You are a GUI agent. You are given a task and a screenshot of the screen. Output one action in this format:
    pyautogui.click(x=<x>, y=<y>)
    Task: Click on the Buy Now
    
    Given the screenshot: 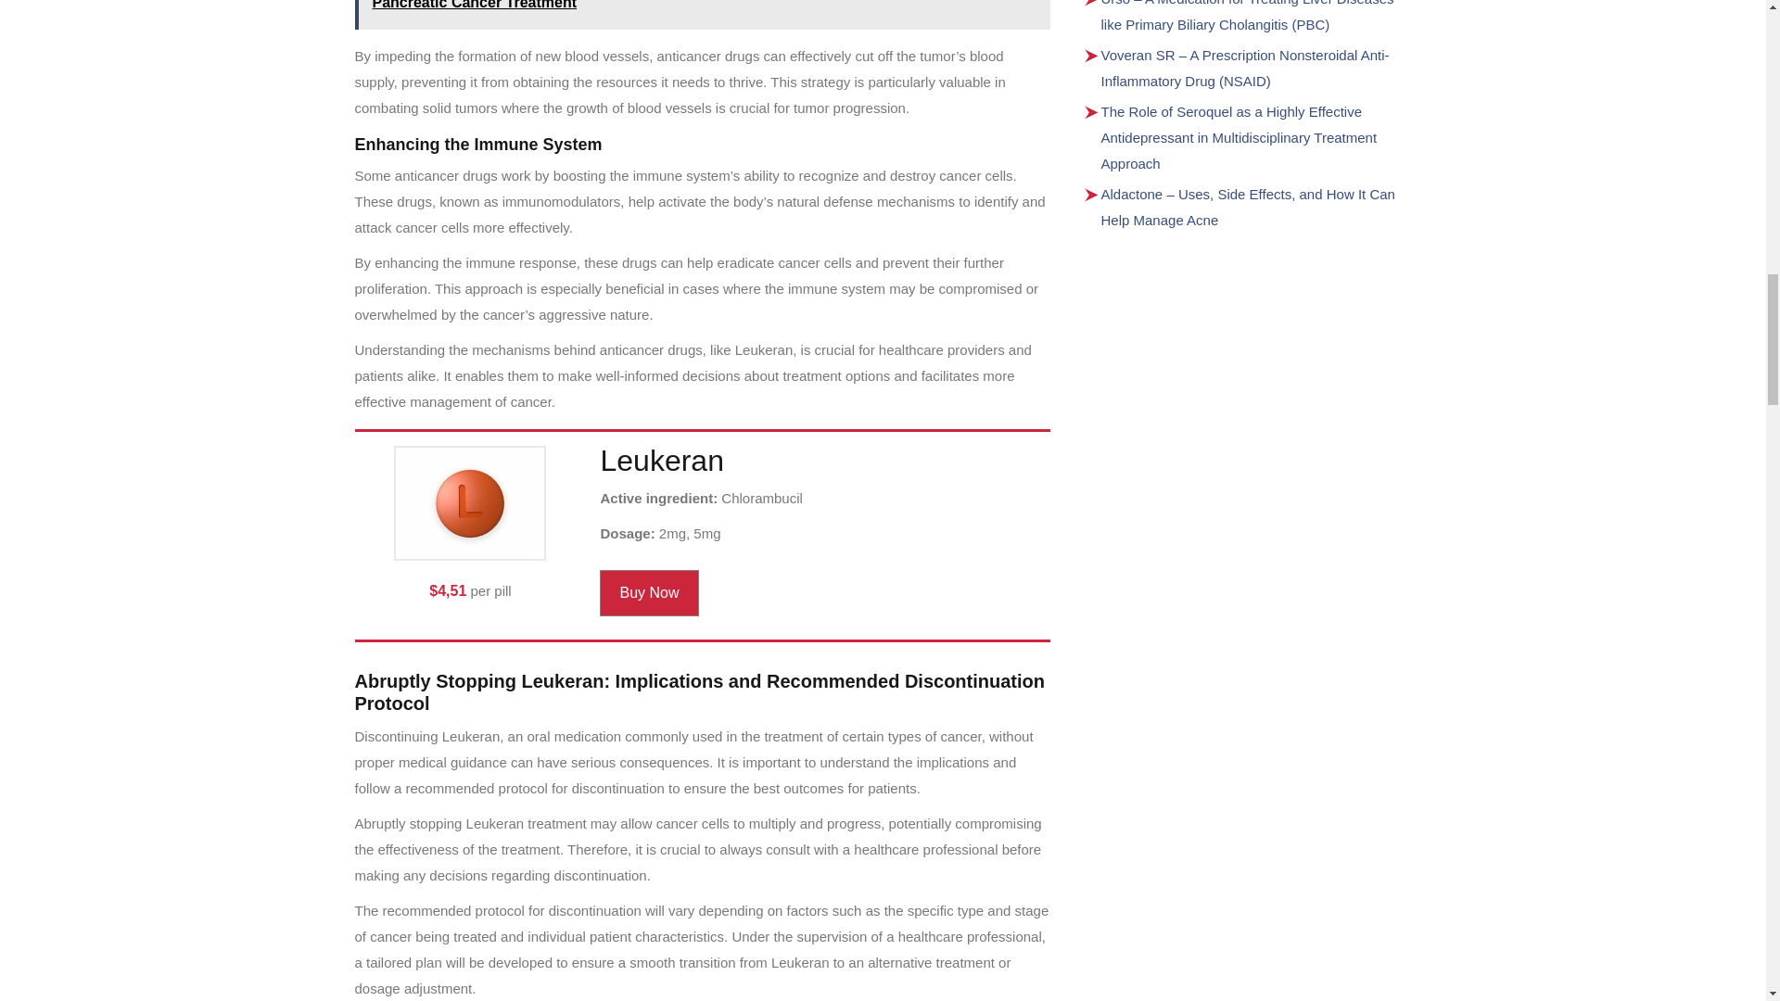 What is the action you would take?
    pyautogui.click(x=649, y=593)
    